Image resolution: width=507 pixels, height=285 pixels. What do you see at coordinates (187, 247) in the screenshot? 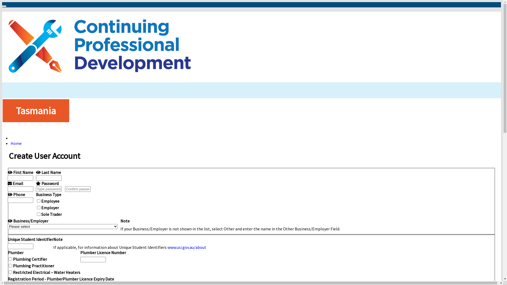
I see `www.usi.gov.au/about` at bounding box center [187, 247].